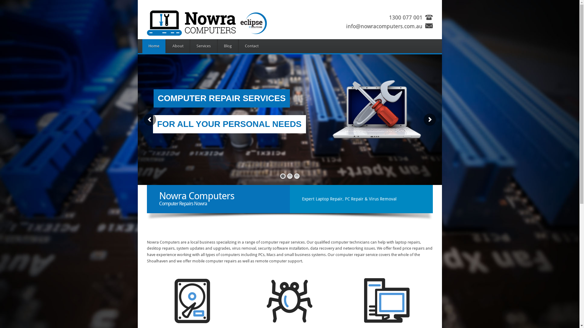 The image size is (584, 328). Describe the element at coordinates (178, 46) in the screenshot. I see `About` at that location.